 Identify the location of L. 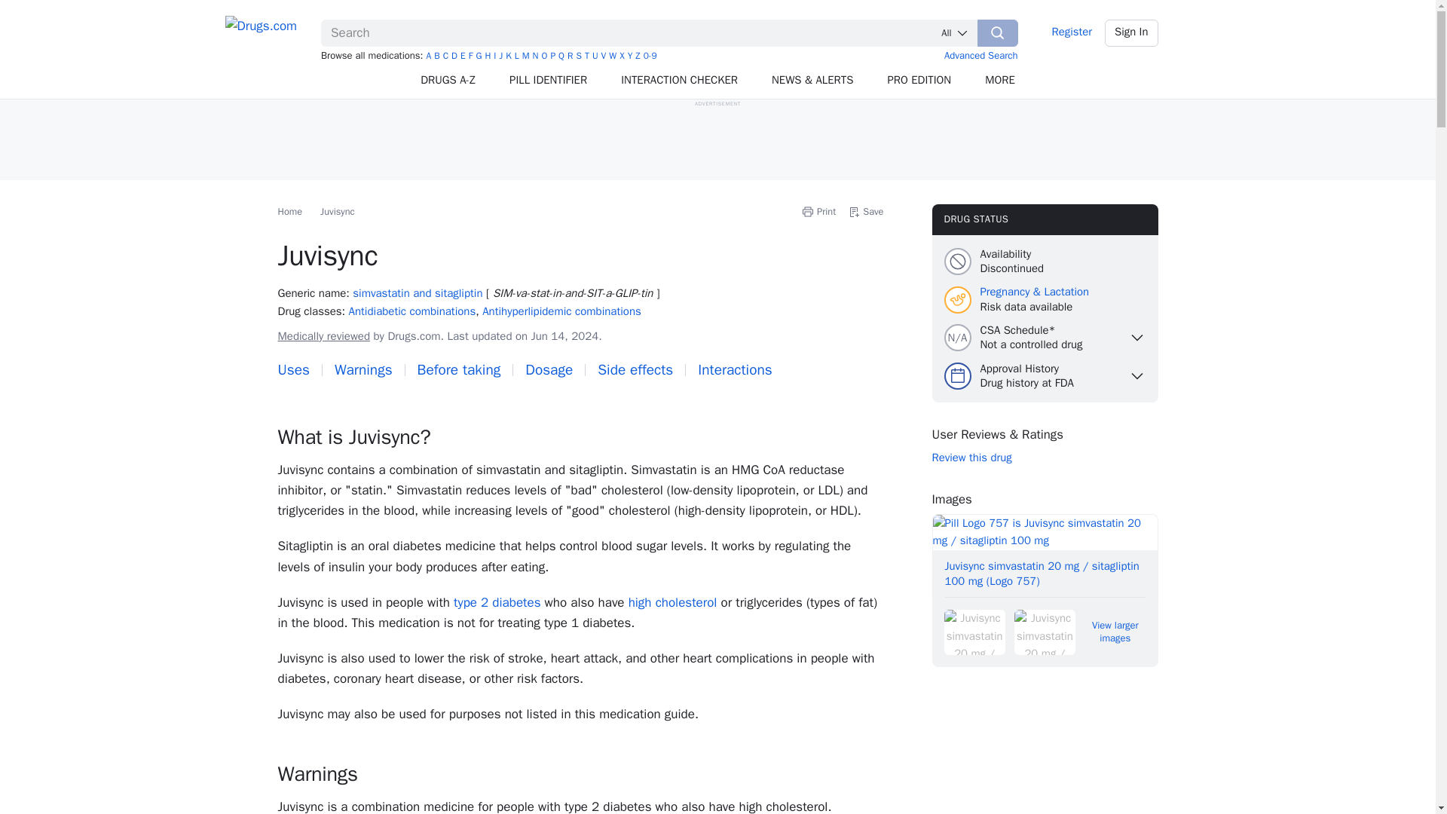
(517, 56).